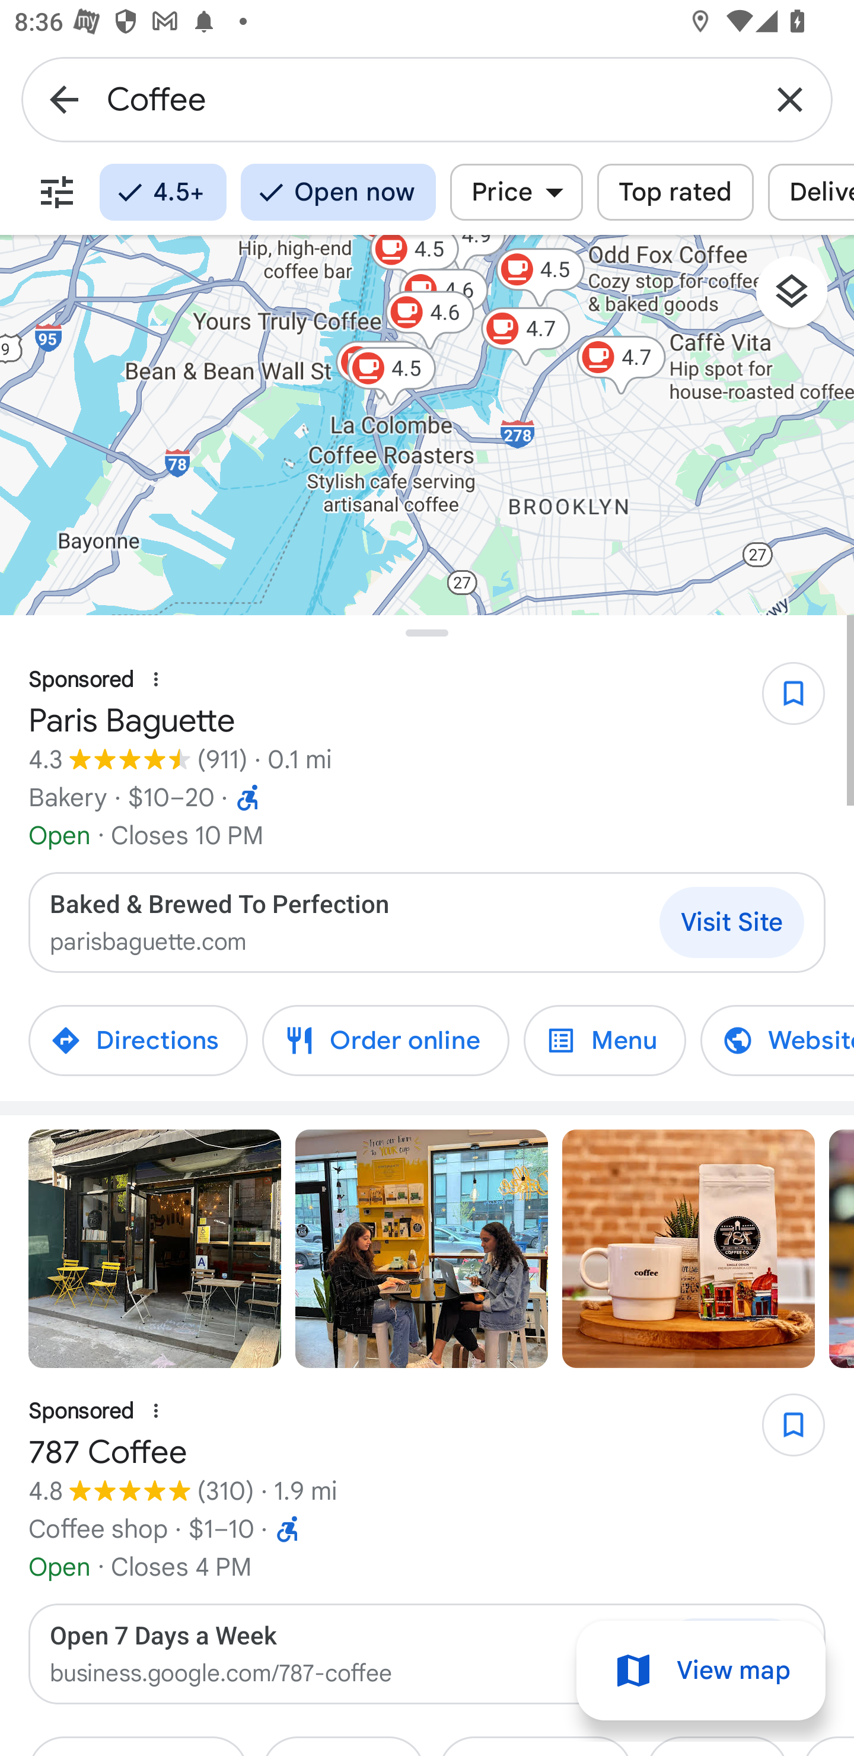 This screenshot has height=1756, width=854. What do you see at coordinates (701, 1671) in the screenshot?
I see `View map Map view` at bounding box center [701, 1671].